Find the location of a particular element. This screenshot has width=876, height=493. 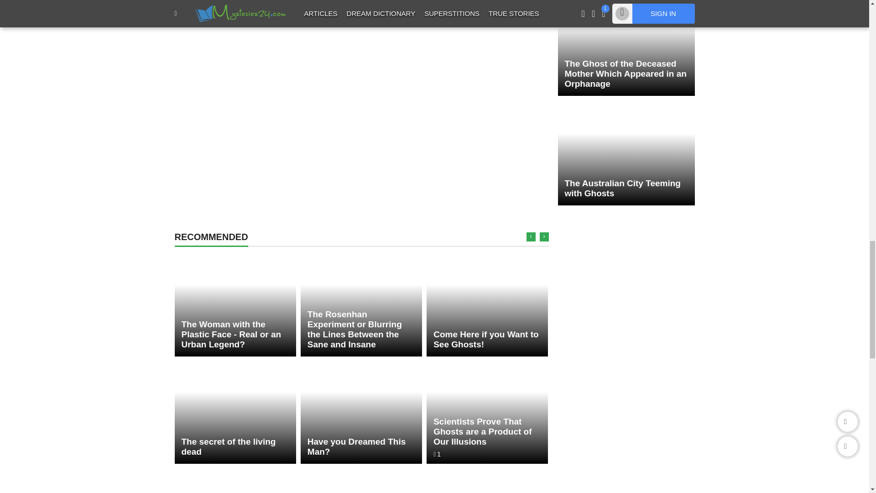

The Woman with the Plastic Face - Real or an Urban Legend? is located at coordinates (235, 305).